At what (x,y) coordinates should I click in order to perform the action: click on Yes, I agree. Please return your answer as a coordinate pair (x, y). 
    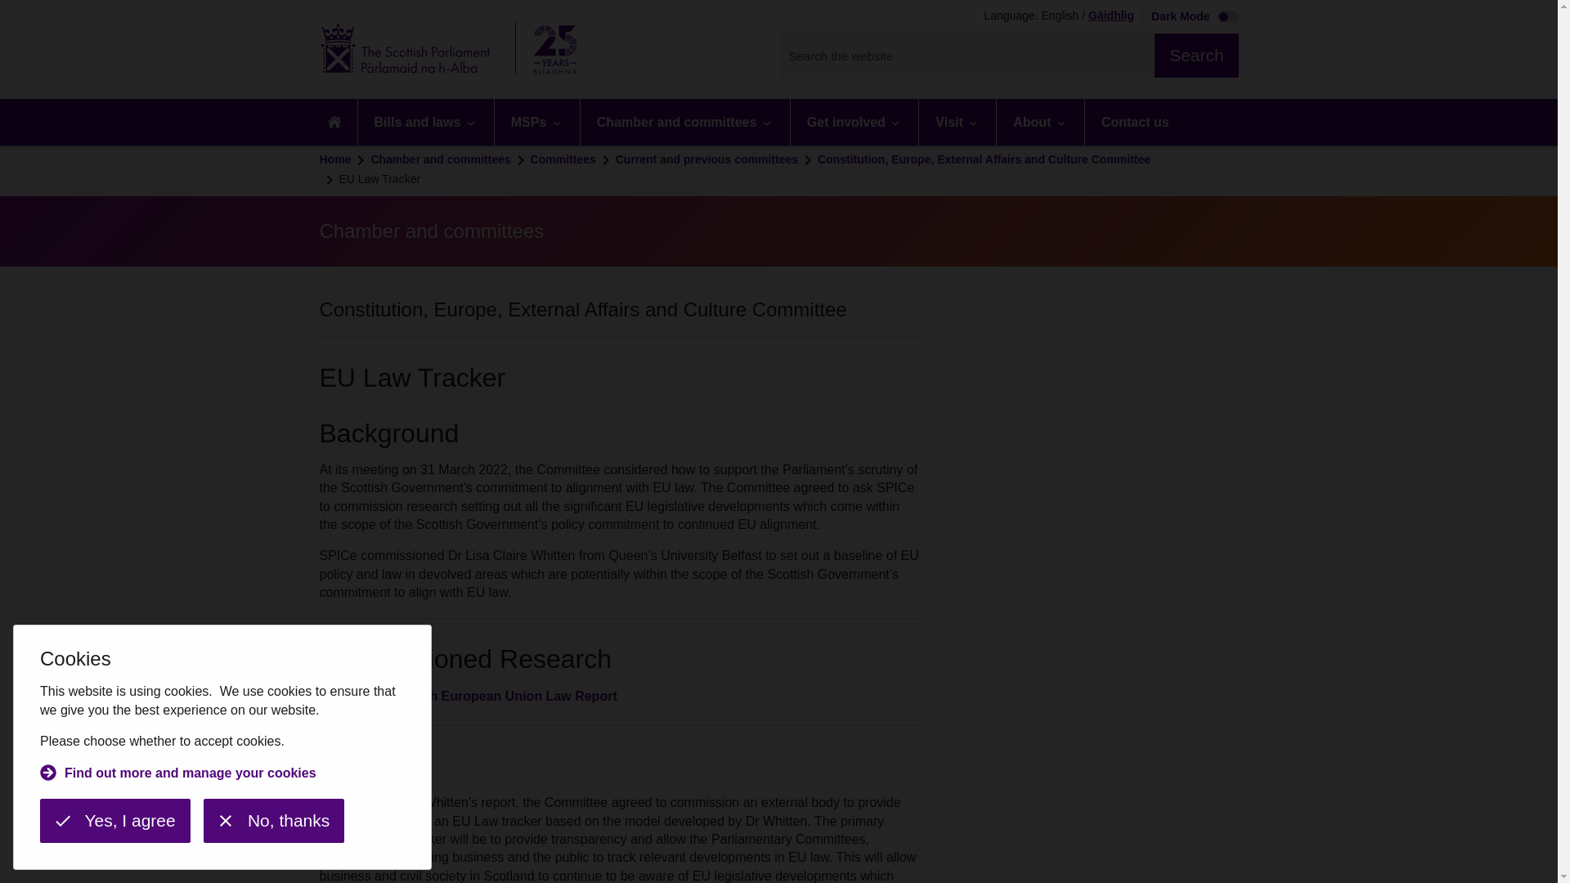
    Looking at the image, I should click on (114, 821).